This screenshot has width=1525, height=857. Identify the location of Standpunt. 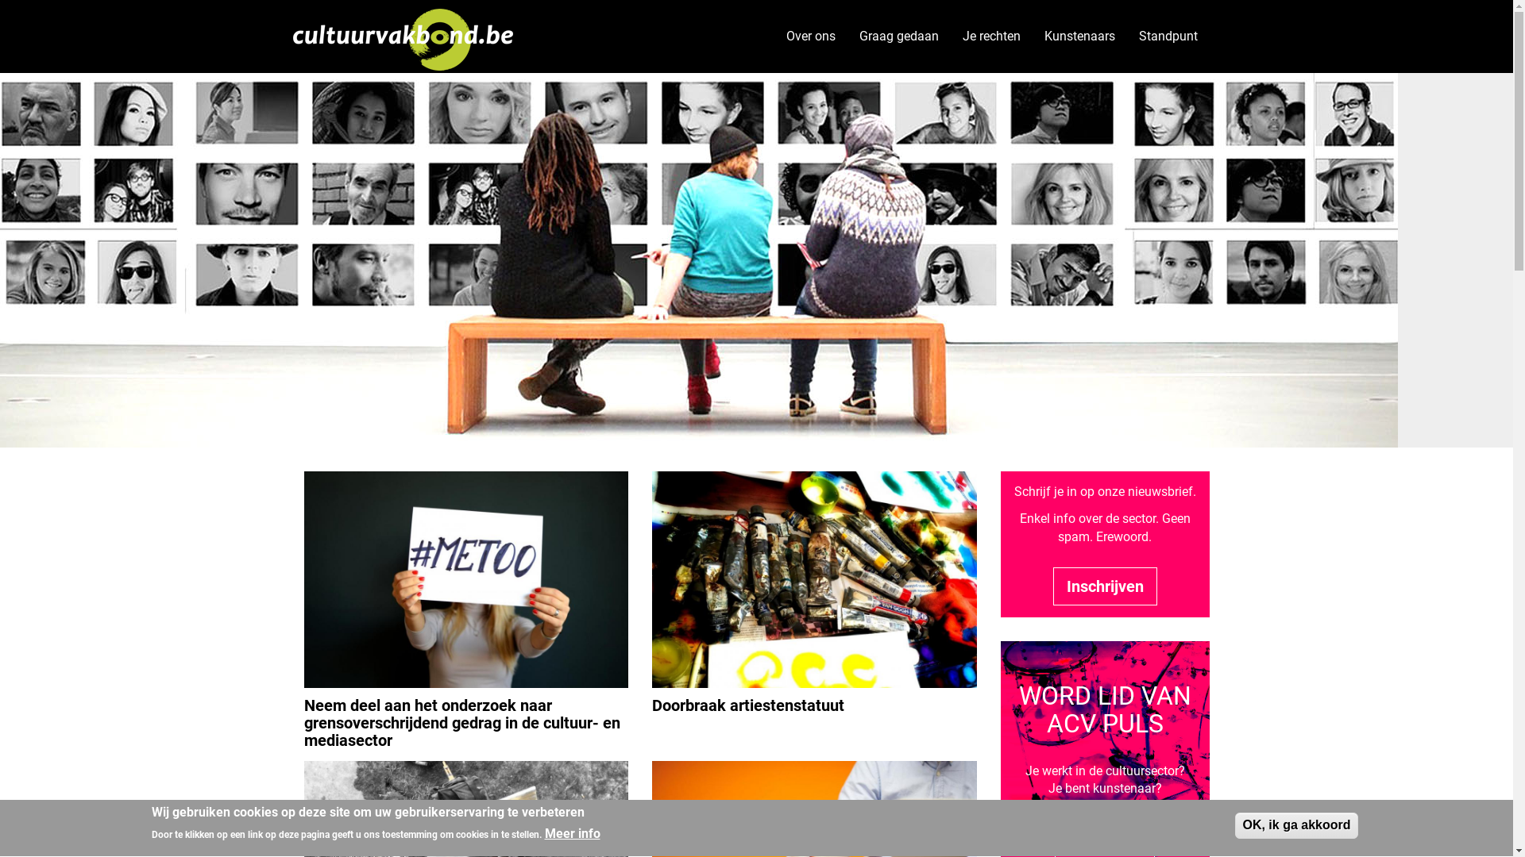
(1168, 37).